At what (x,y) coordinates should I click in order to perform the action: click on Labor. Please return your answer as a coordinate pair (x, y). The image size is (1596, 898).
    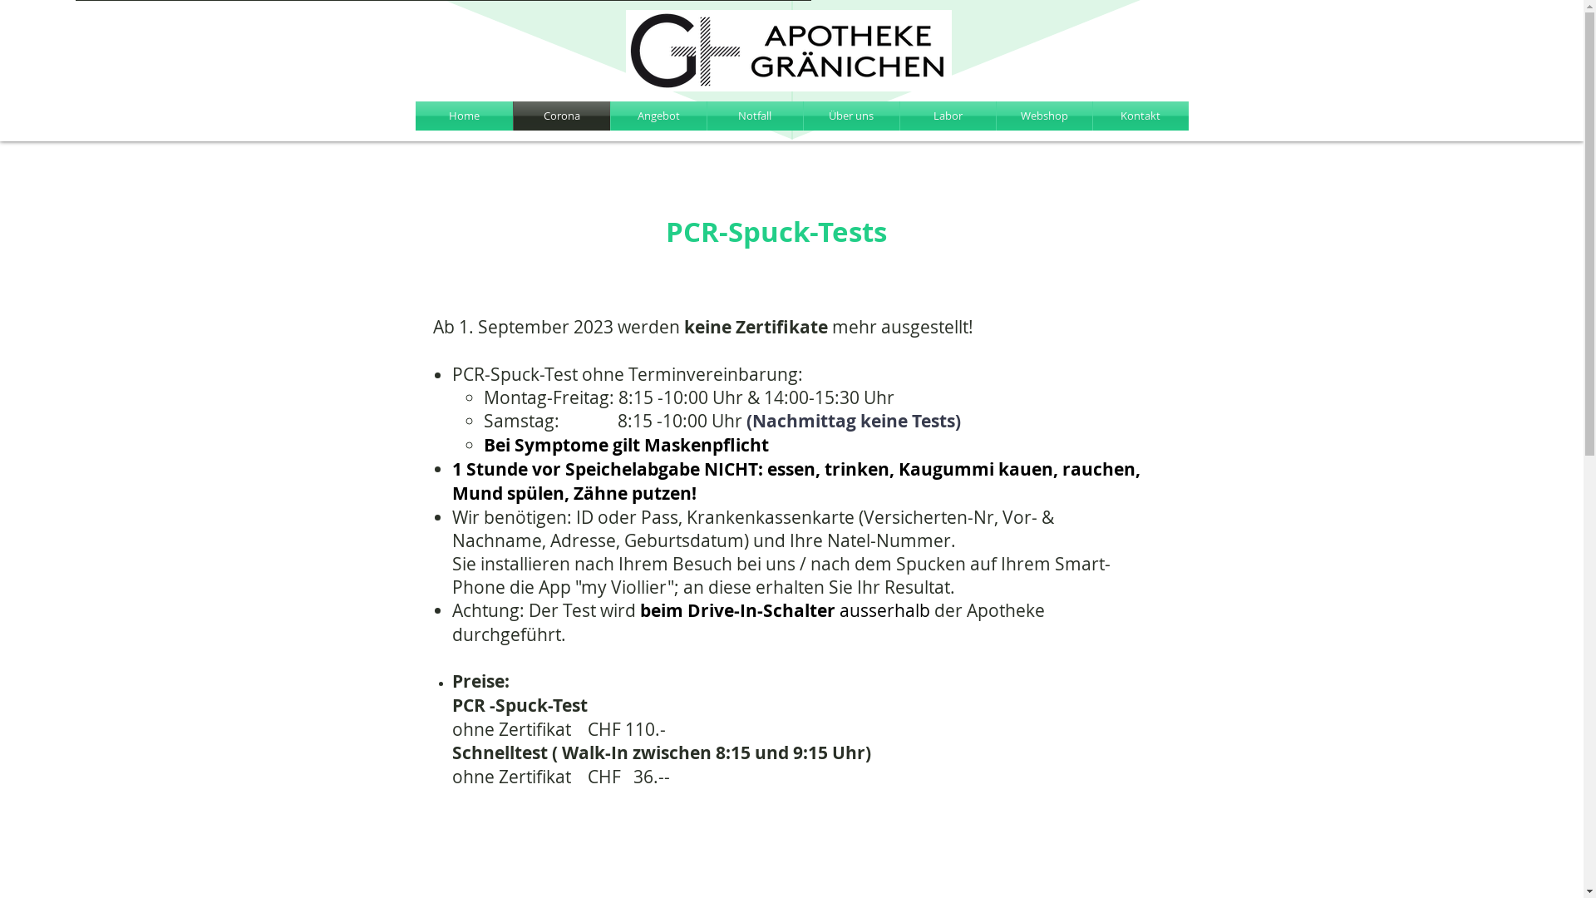
    Looking at the image, I should click on (948, 116).